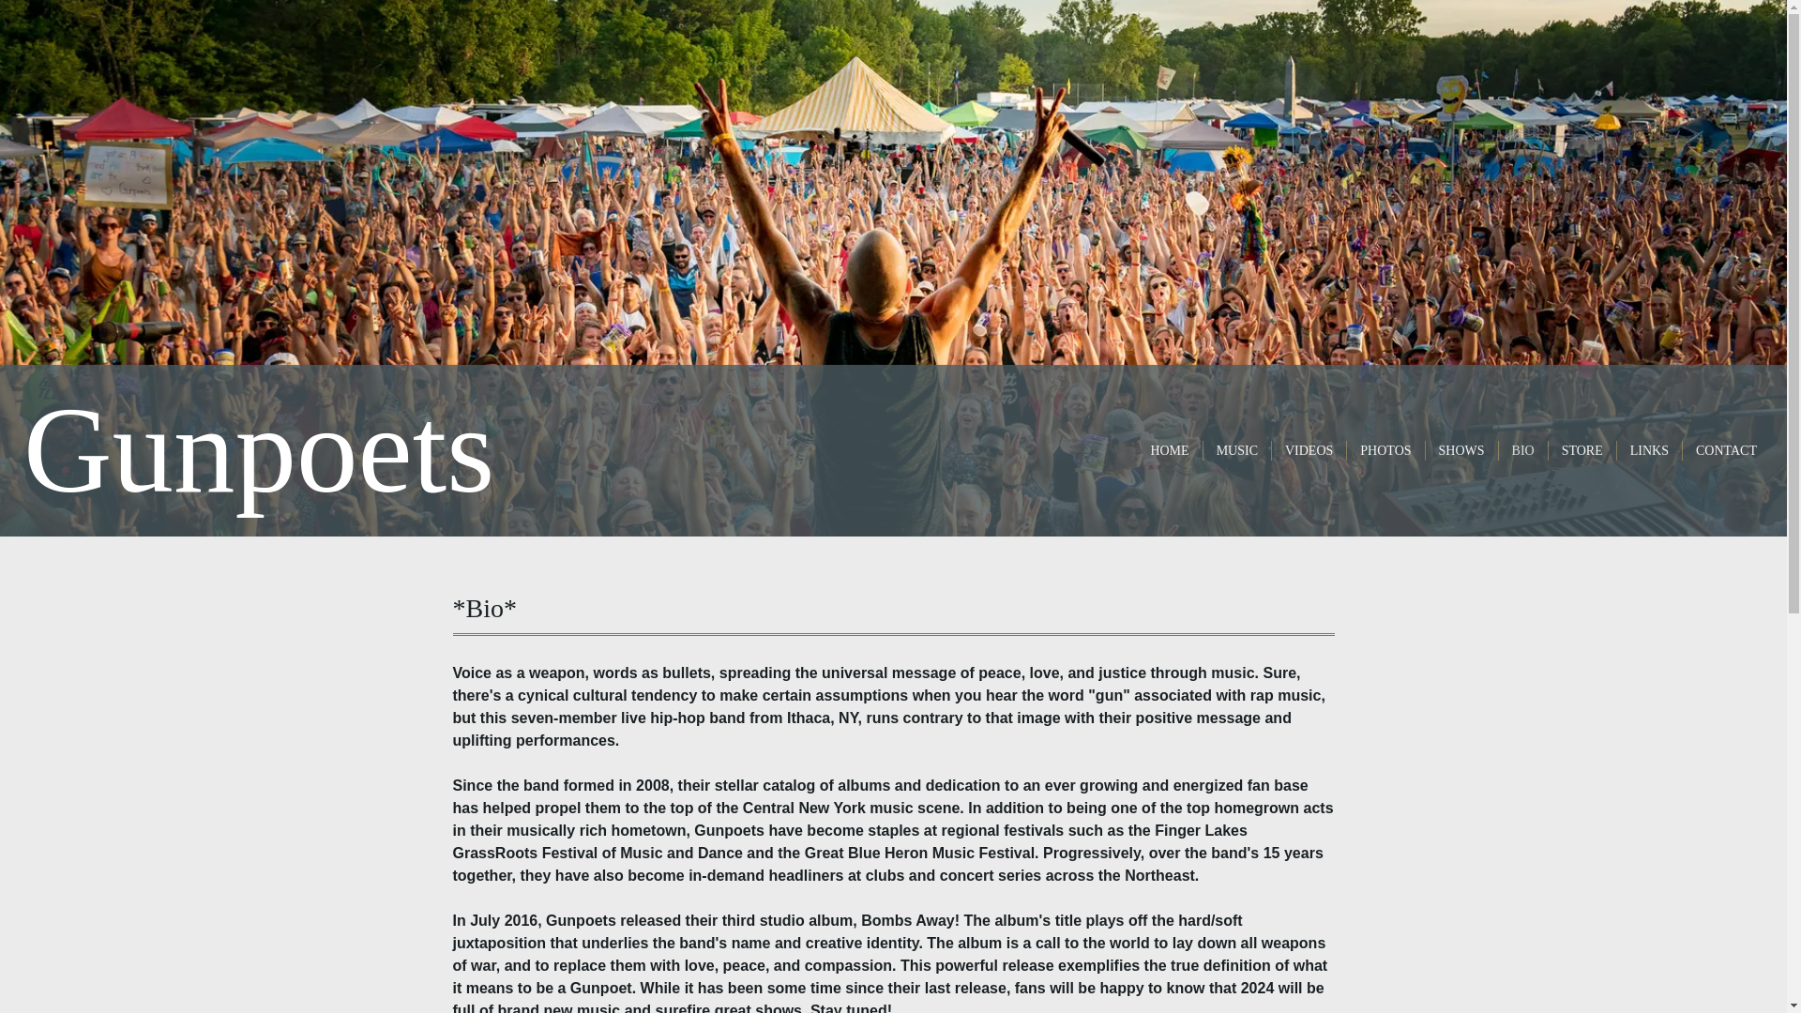 This screenshot has width=1801, height=1013. What do you see at coordinates (1523, 450) in the screenshot?
I see `BIO` at bounding box center [1523, 450].